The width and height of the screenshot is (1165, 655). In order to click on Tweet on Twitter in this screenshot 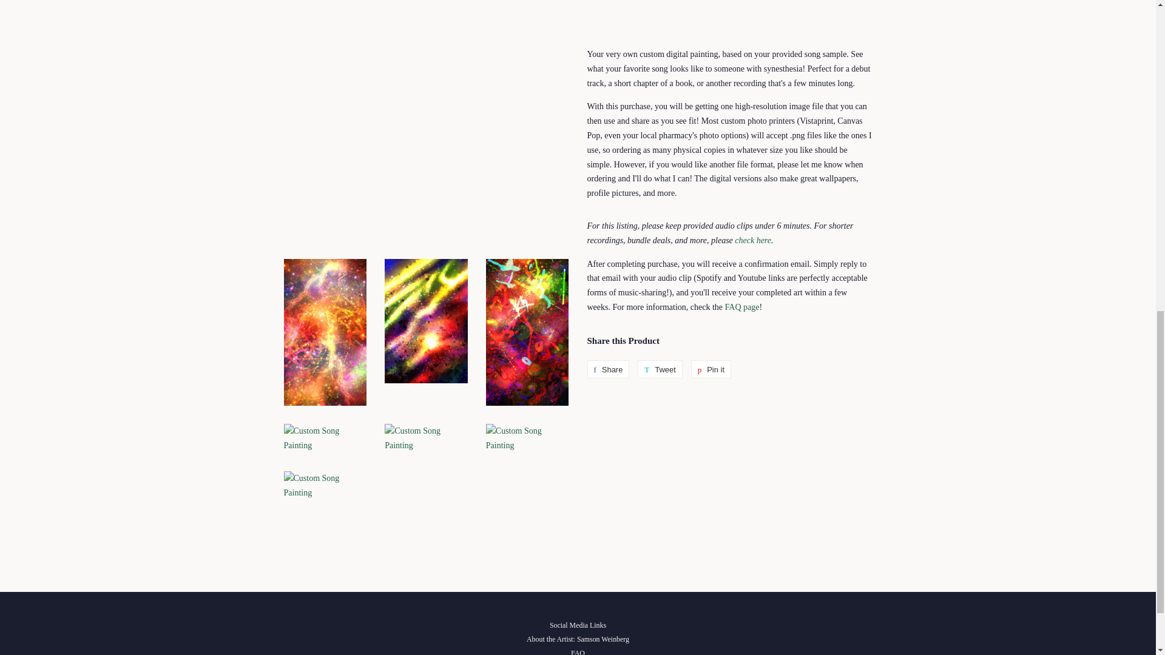, I will do `click(660, 369)`.